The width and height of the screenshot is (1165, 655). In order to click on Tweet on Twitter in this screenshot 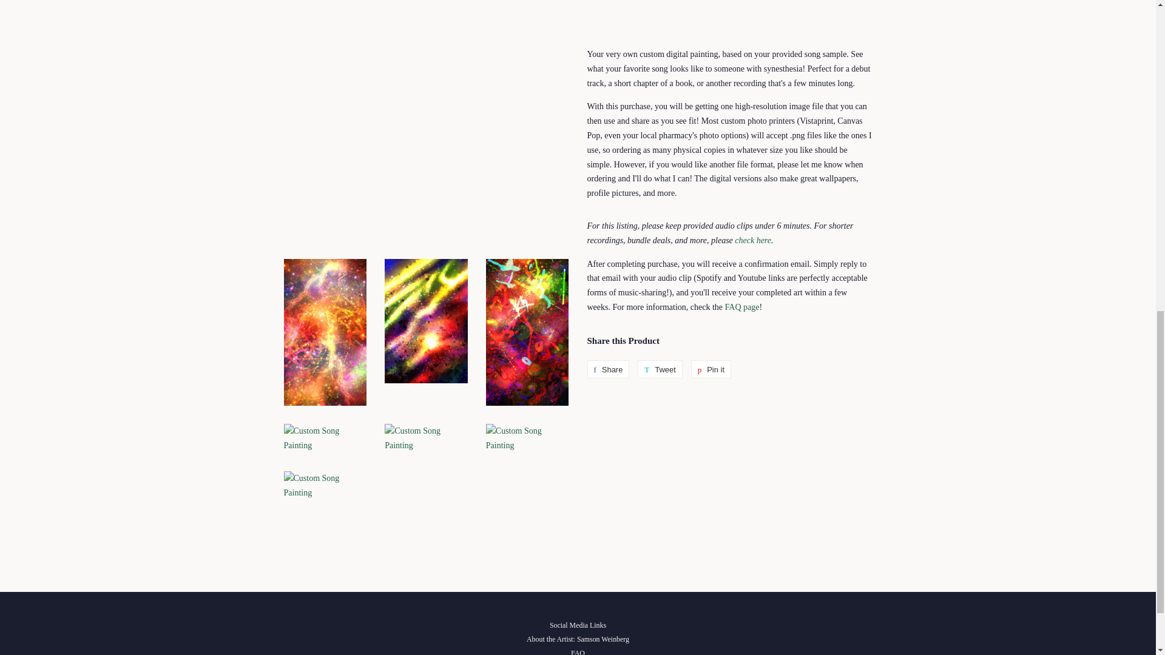, I will do `click(660, 369)`.